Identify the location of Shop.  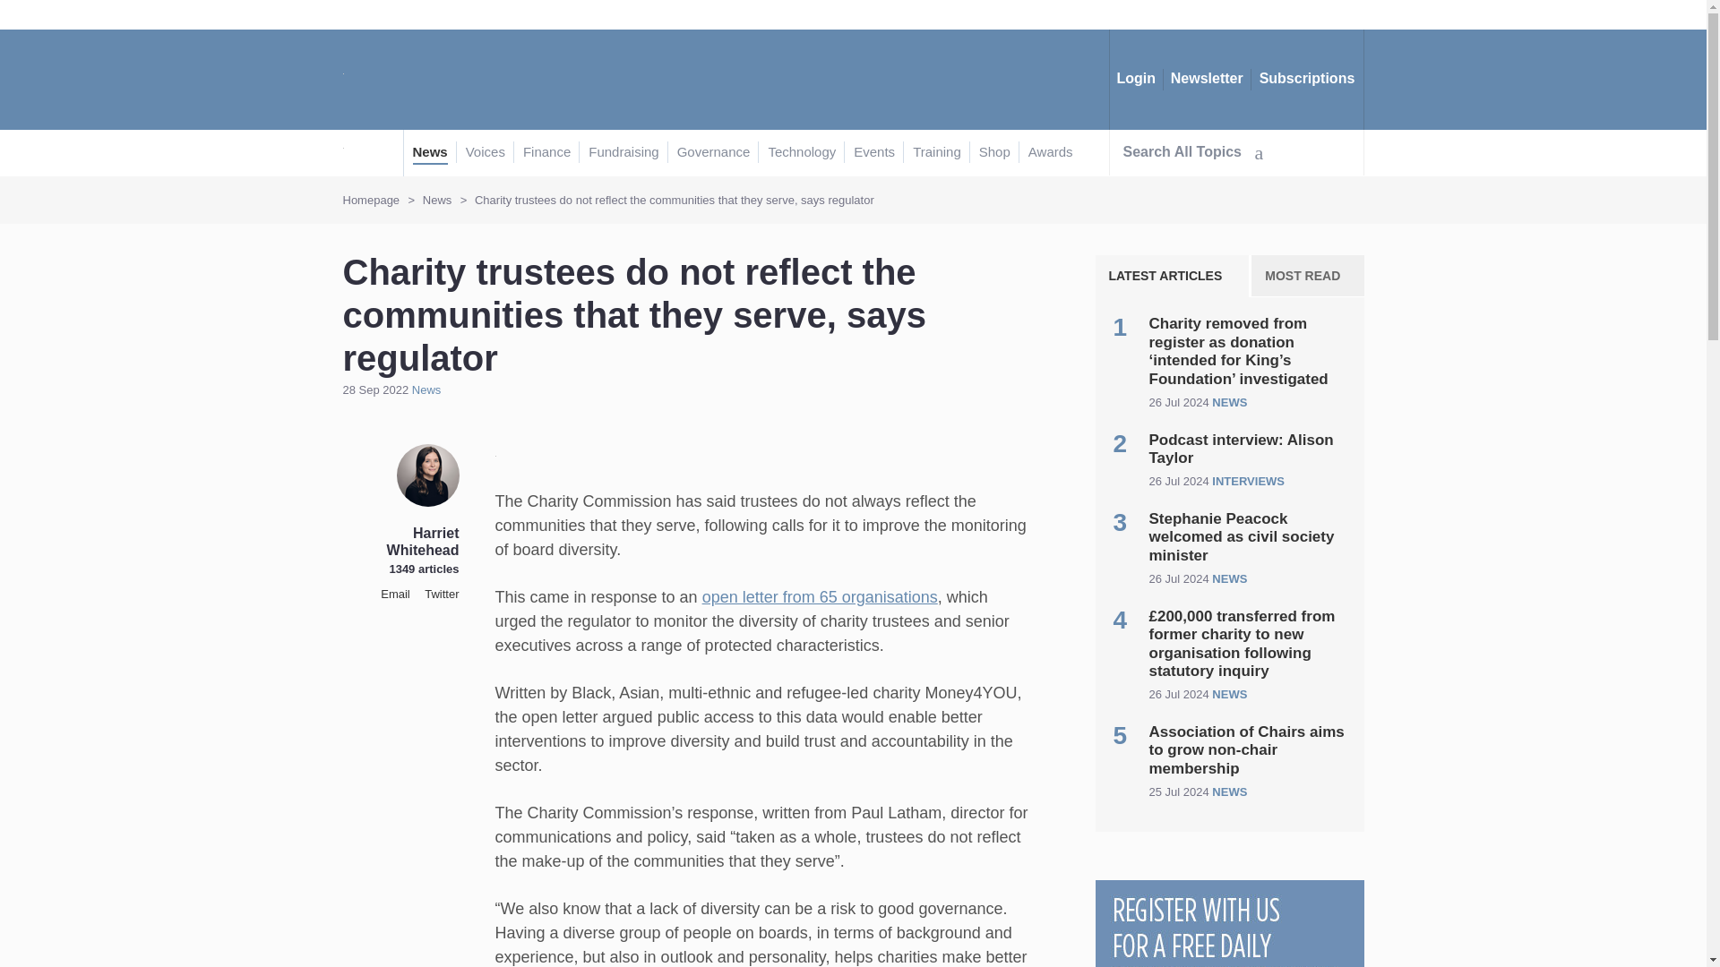
(994, 152).